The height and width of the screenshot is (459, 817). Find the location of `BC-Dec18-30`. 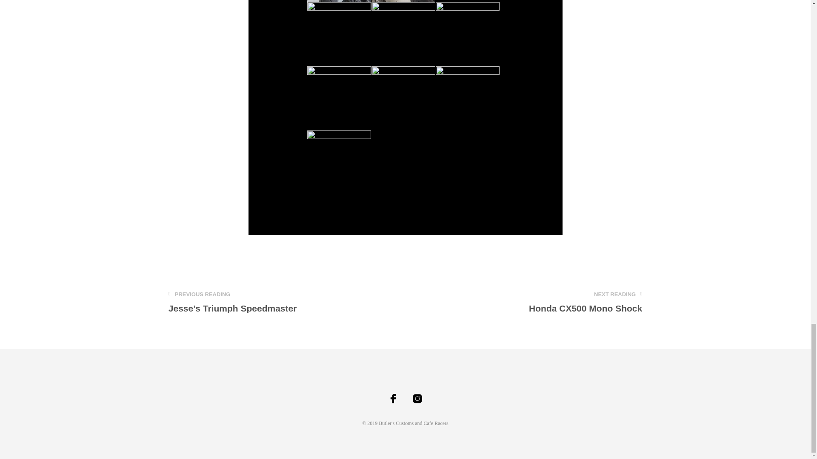

BC-Dec18-30 is located at coordinates (586, 303).